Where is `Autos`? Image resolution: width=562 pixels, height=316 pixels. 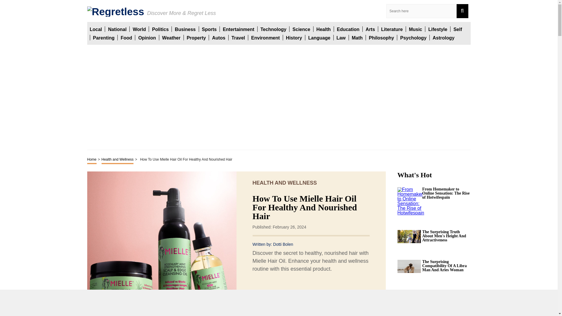 Autos is located at coordinates (218, 37).